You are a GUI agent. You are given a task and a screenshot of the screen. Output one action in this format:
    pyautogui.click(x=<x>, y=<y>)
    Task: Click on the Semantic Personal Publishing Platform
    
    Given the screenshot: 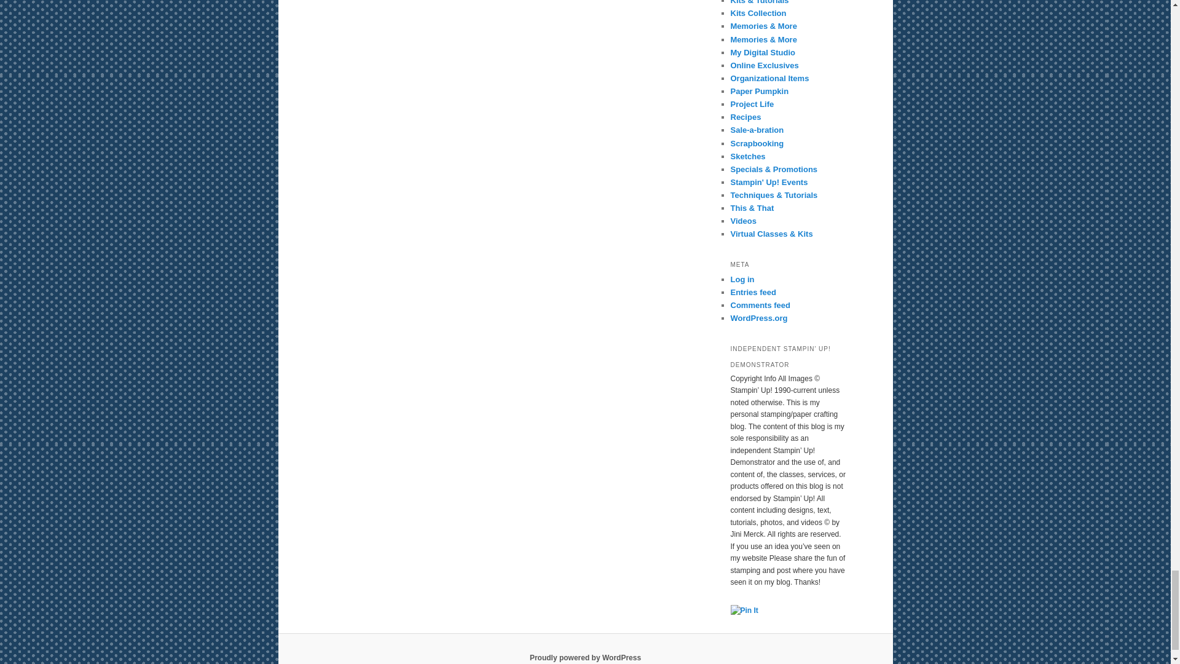 What is the action you would take?
    pyautogui.click(x=585, y=657)
    